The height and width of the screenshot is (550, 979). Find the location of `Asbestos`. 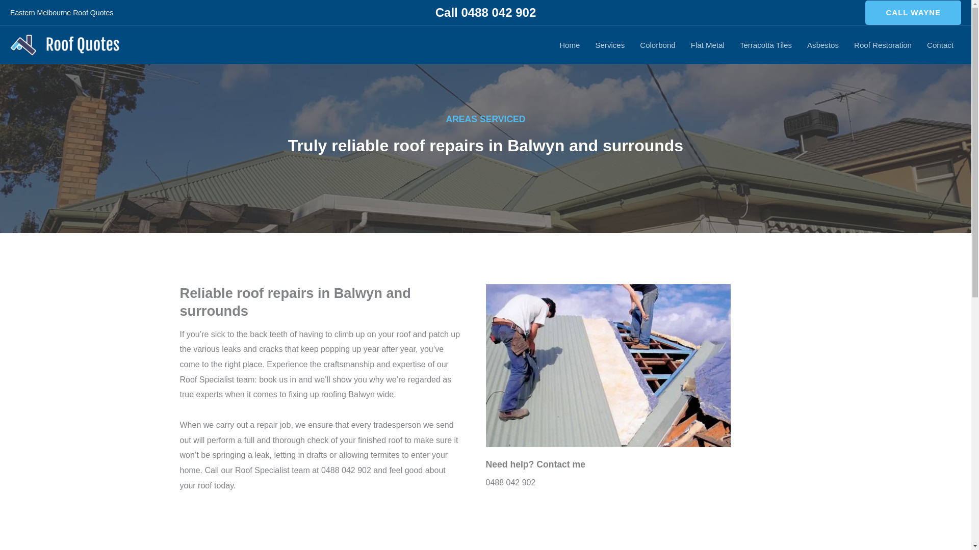

Asbestos is located at coordinates (823, 45).